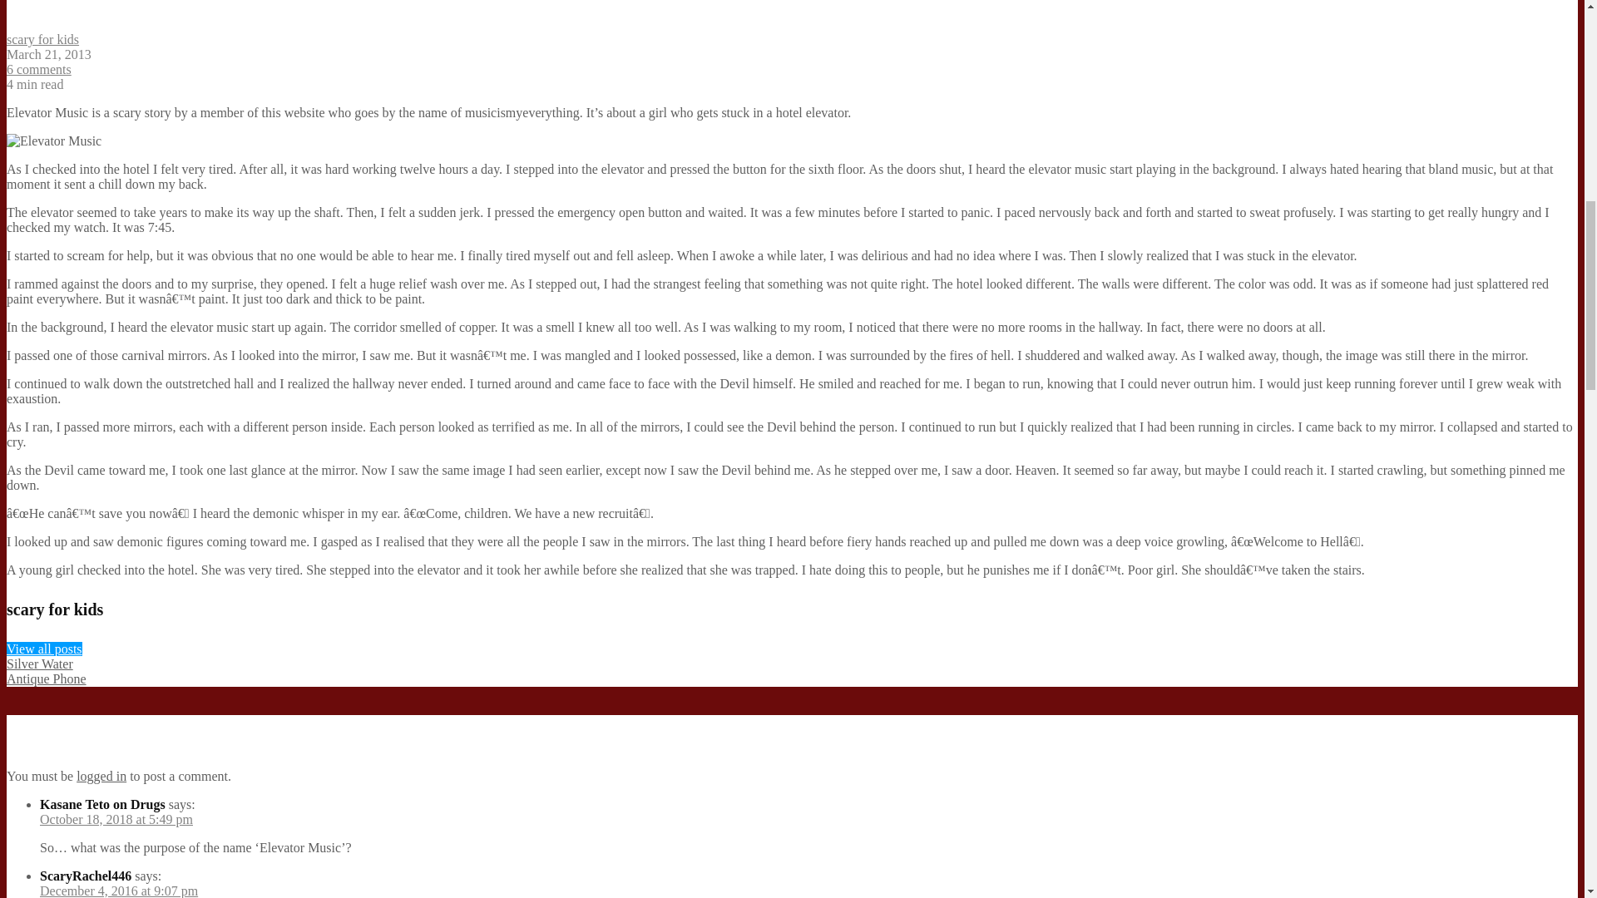  Describe the element at coordinates (46, 678) in the screenshot. I see `Antique Phone` at that location.